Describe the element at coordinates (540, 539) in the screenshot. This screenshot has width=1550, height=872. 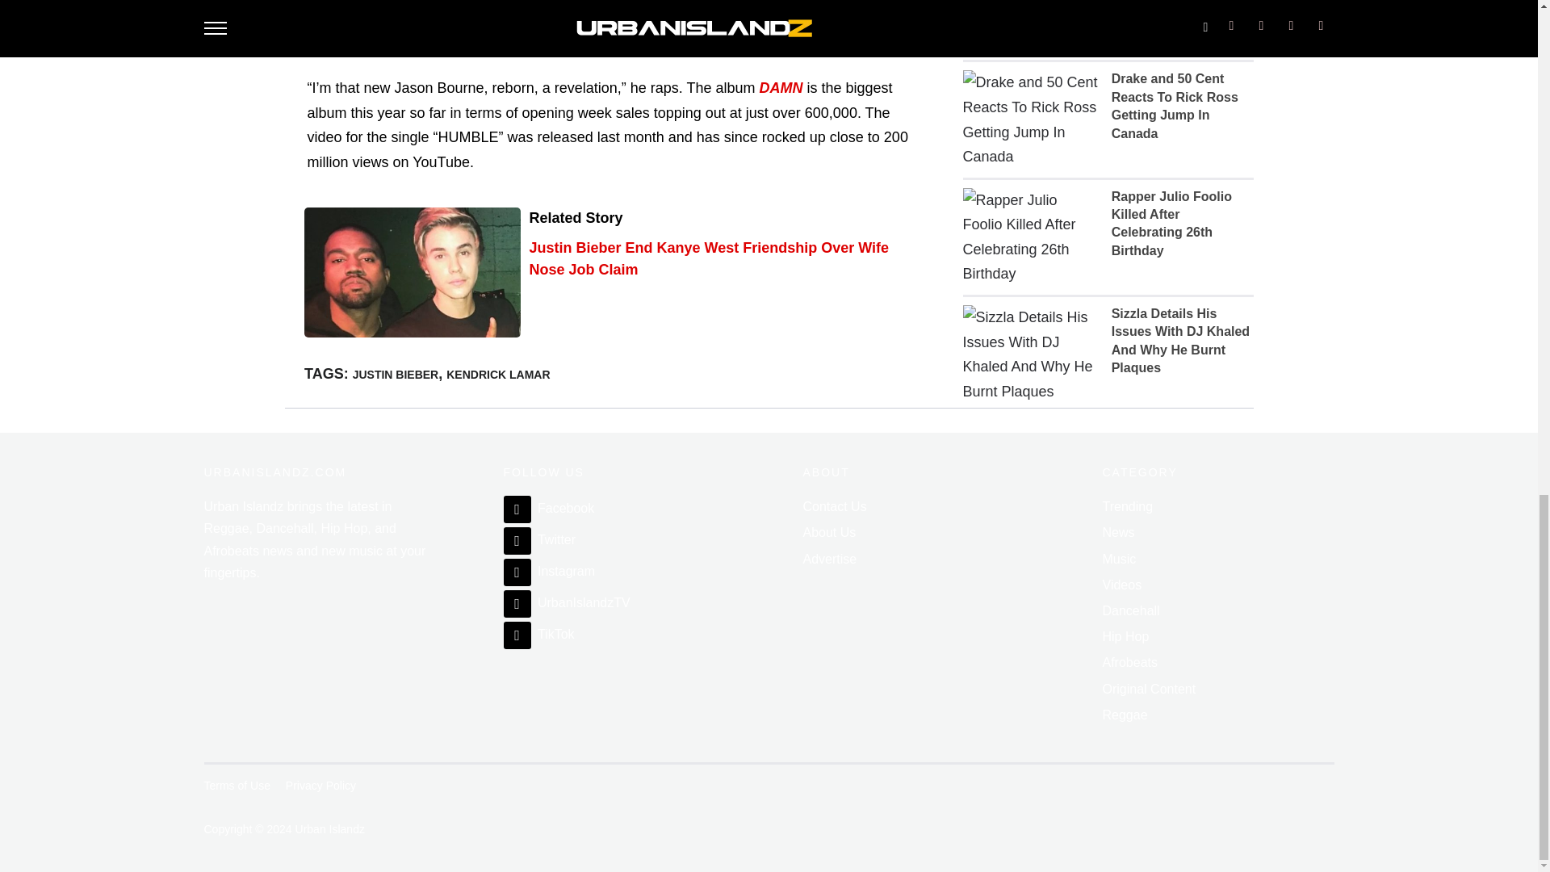
I see `Twitter` at that location.